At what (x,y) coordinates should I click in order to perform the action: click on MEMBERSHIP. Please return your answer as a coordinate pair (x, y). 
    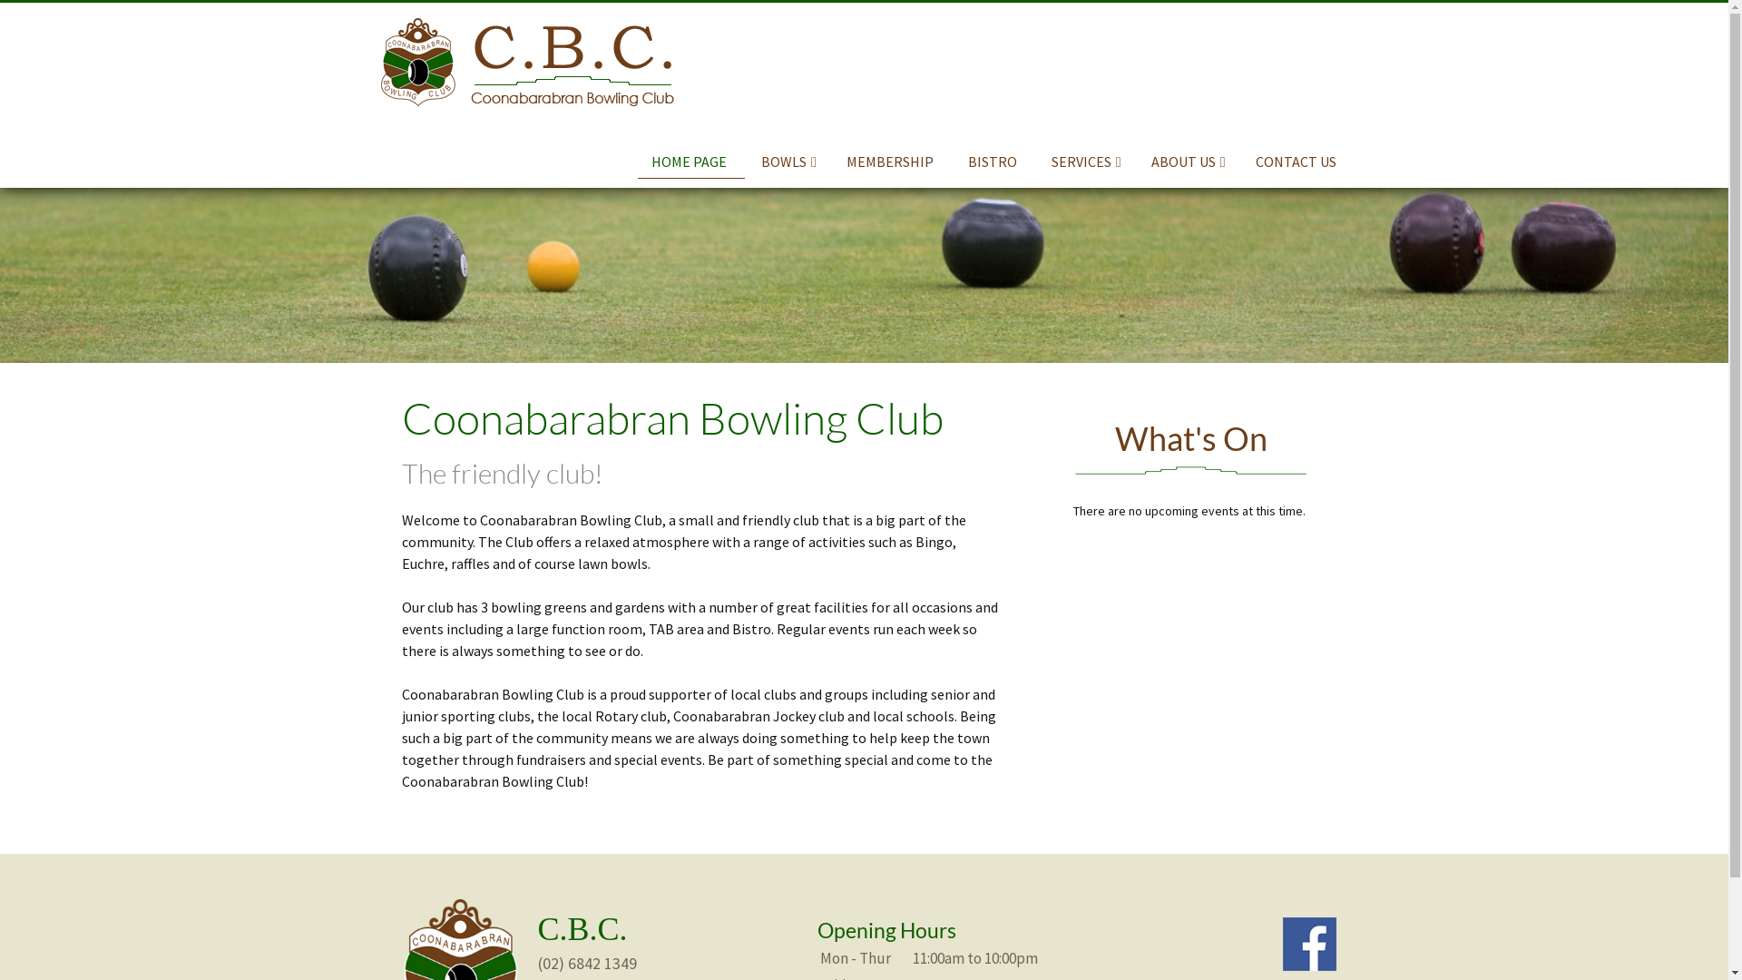
    Looking at the image, I should click on (893, 162).